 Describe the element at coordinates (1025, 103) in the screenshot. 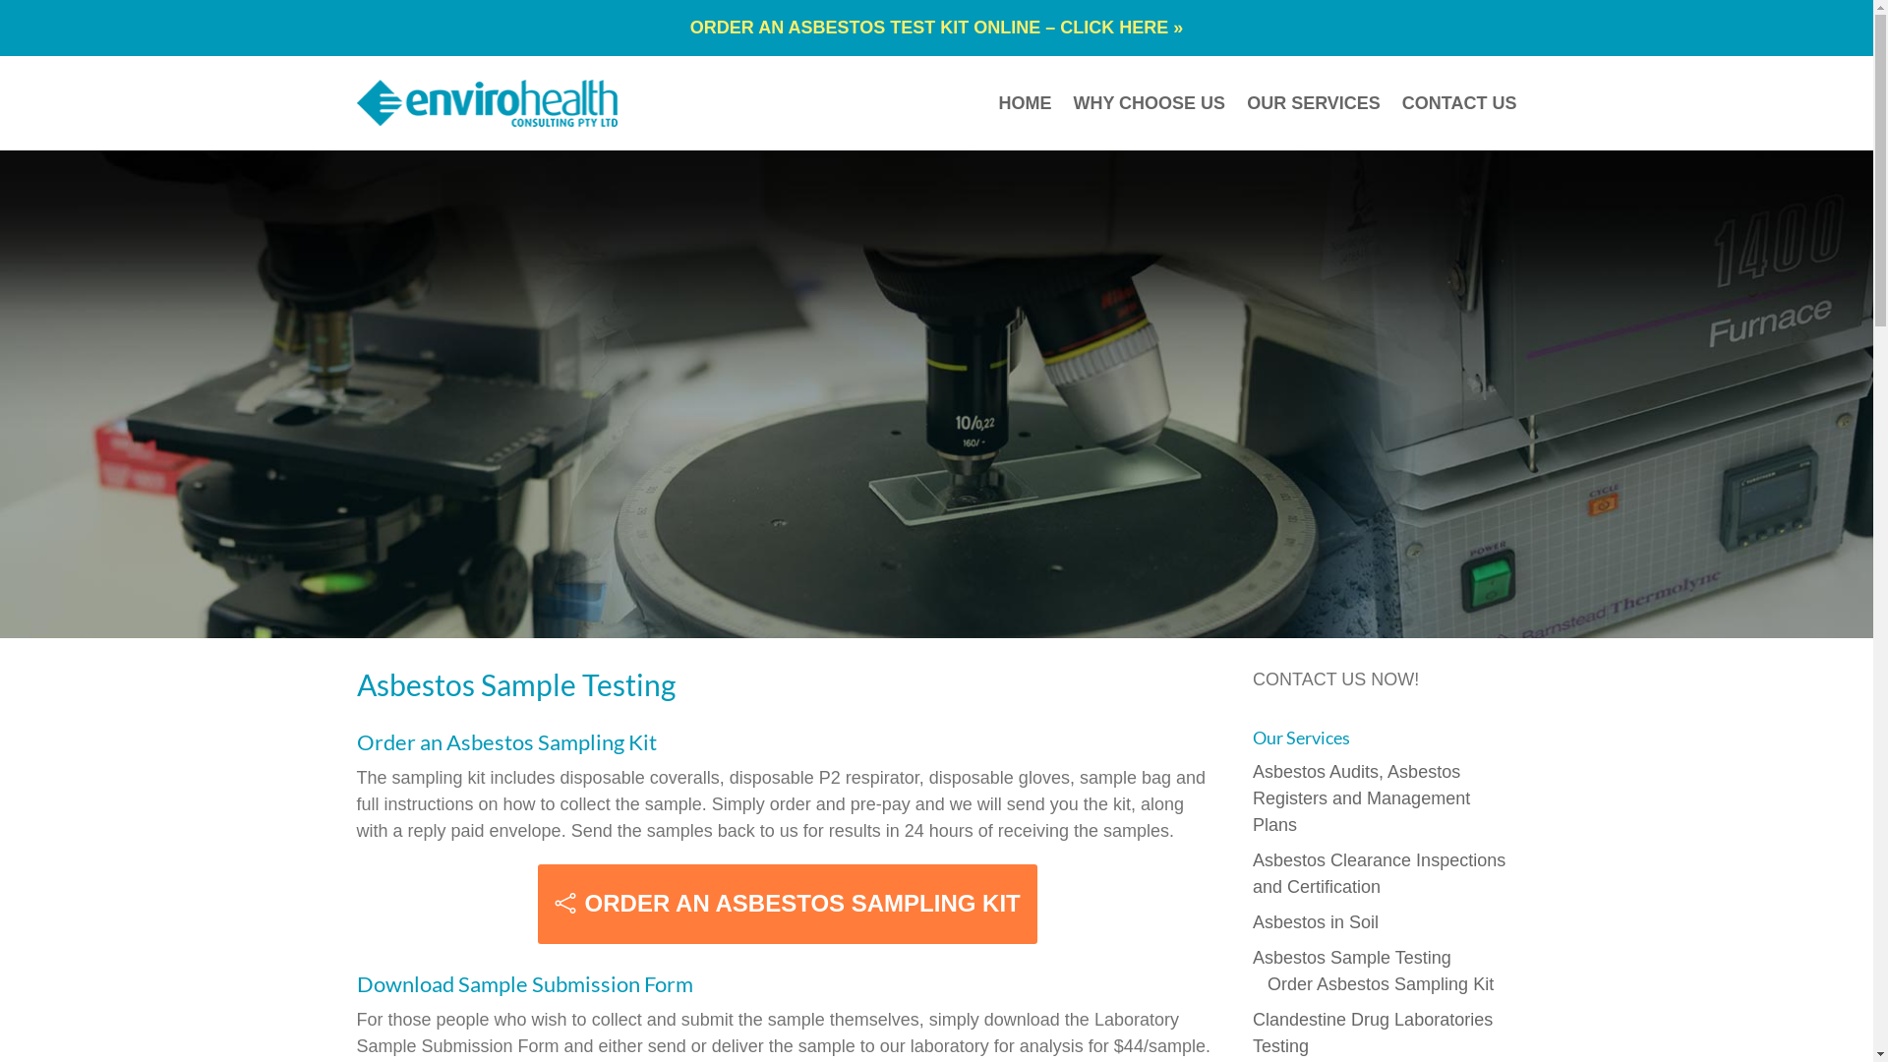

I see `HOME` at that location.